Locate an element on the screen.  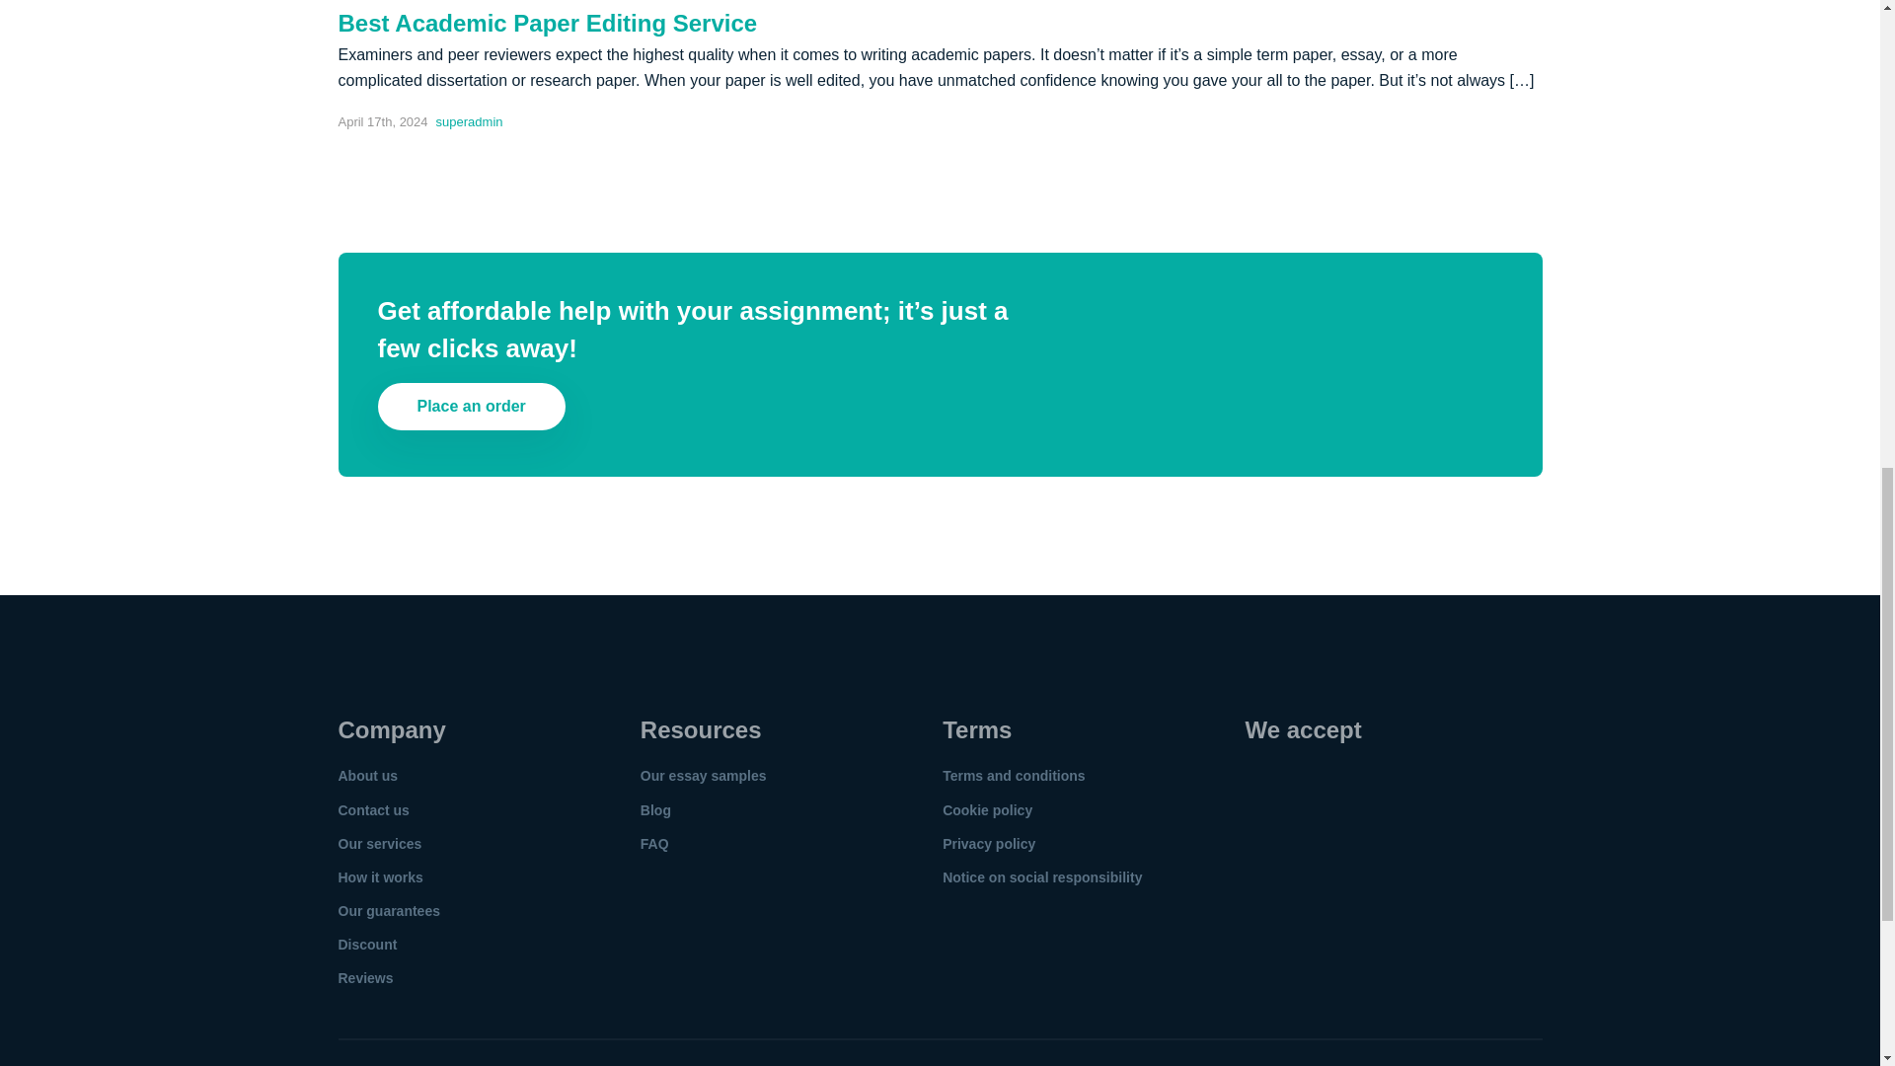
How it works is located at coordinates (379, 877).